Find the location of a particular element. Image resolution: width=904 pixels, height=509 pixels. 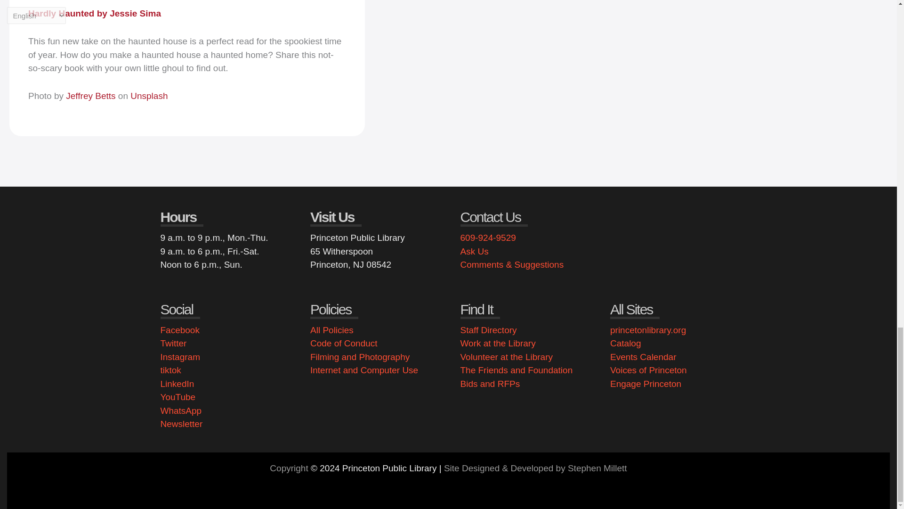

Hardly Haunted by Jessie Sima is located at coordinates (94, 13).